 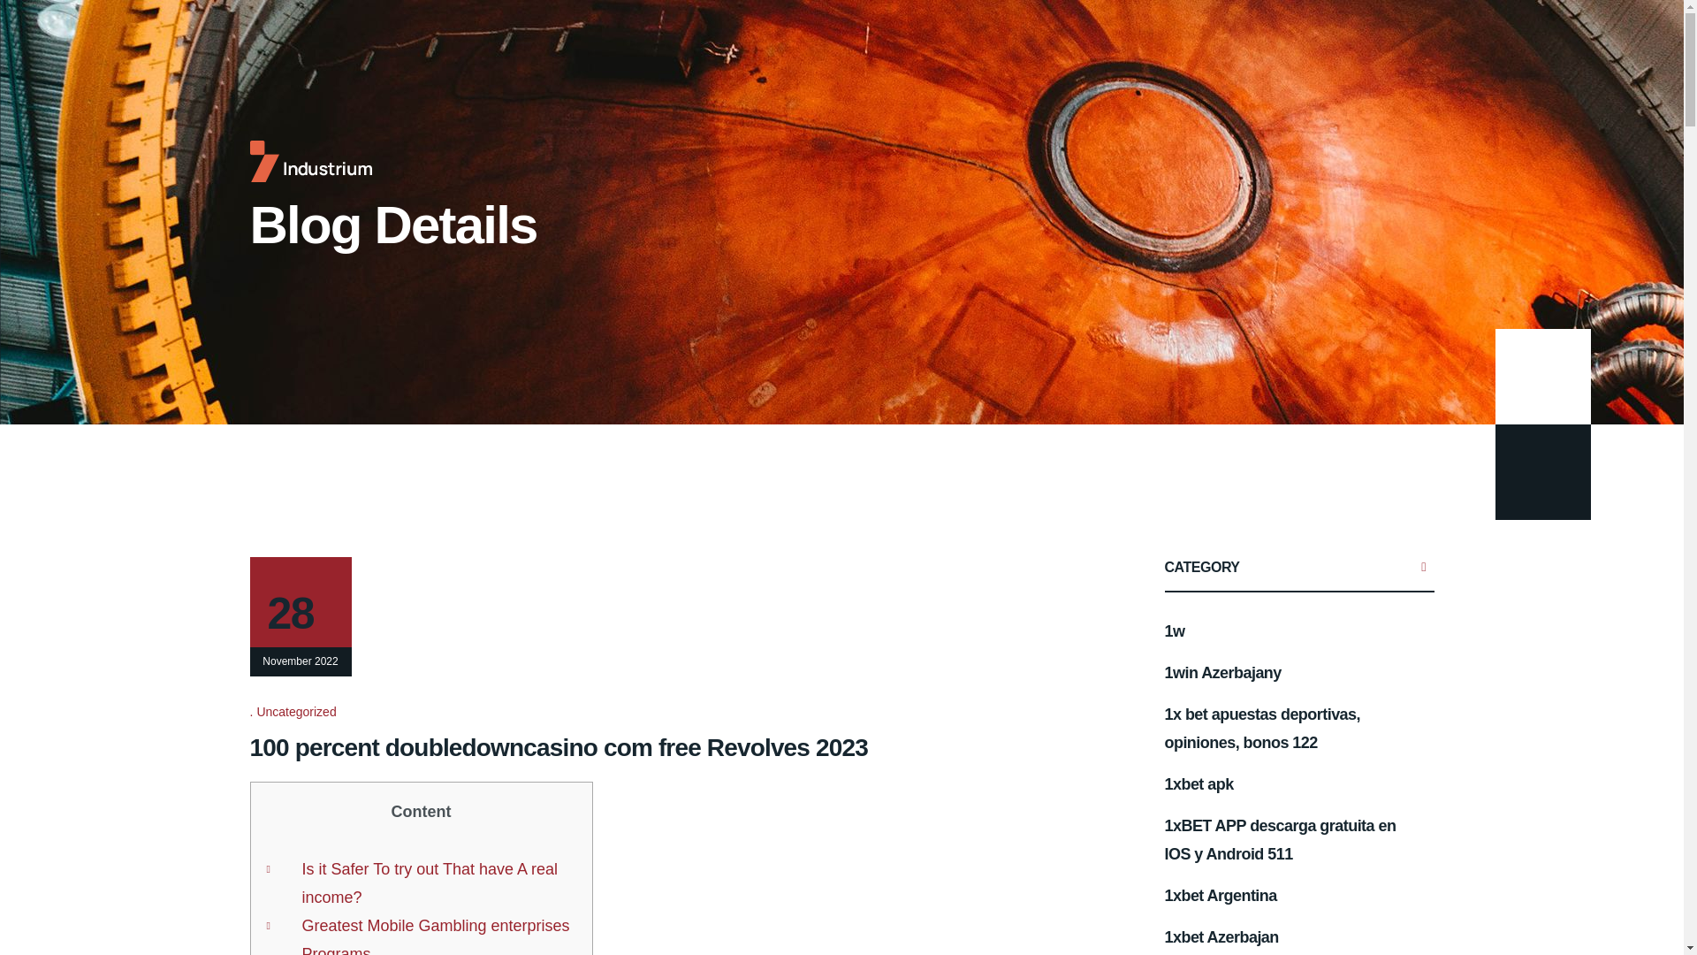 I want to click on Is it Safer To try out That have A real income?, so click(x=430, y=882).